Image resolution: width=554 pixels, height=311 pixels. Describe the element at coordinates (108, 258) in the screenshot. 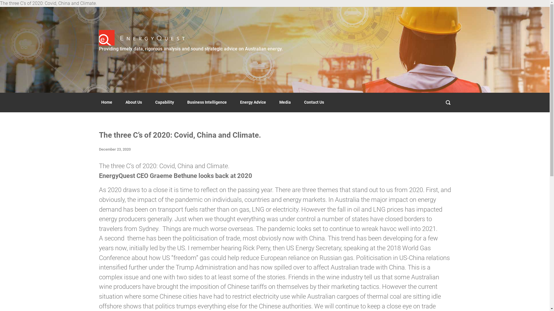

I see `Capability` at that location.